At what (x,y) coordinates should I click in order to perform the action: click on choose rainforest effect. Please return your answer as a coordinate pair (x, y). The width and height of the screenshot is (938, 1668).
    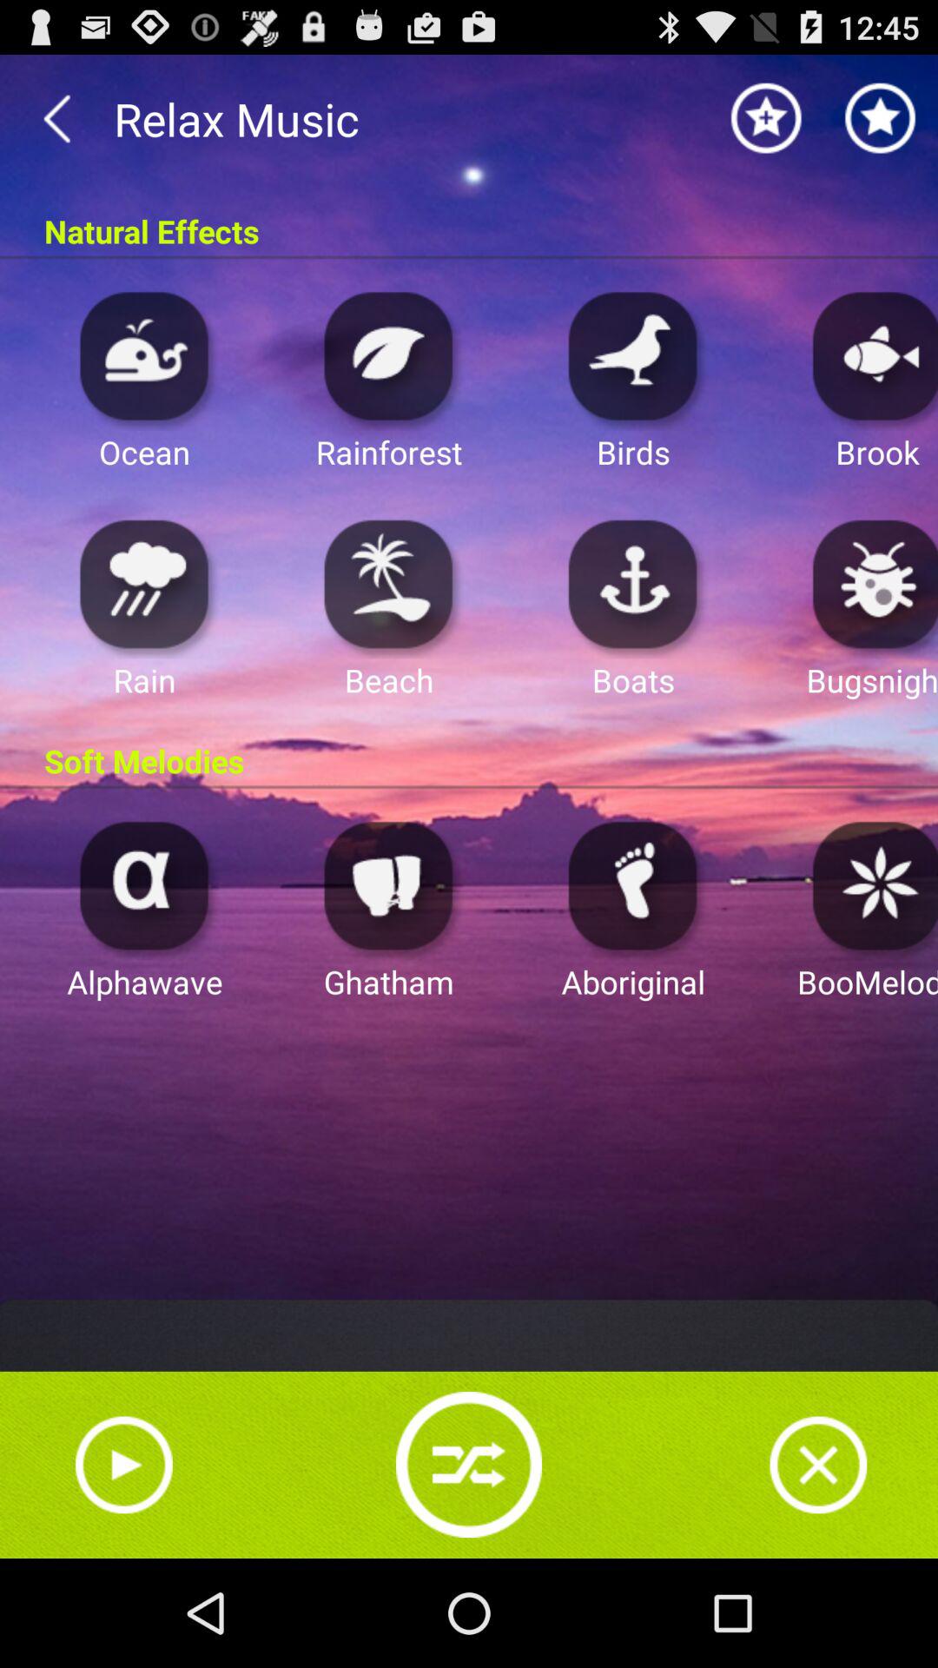
    Looking at the image, I should click on (389, 354).